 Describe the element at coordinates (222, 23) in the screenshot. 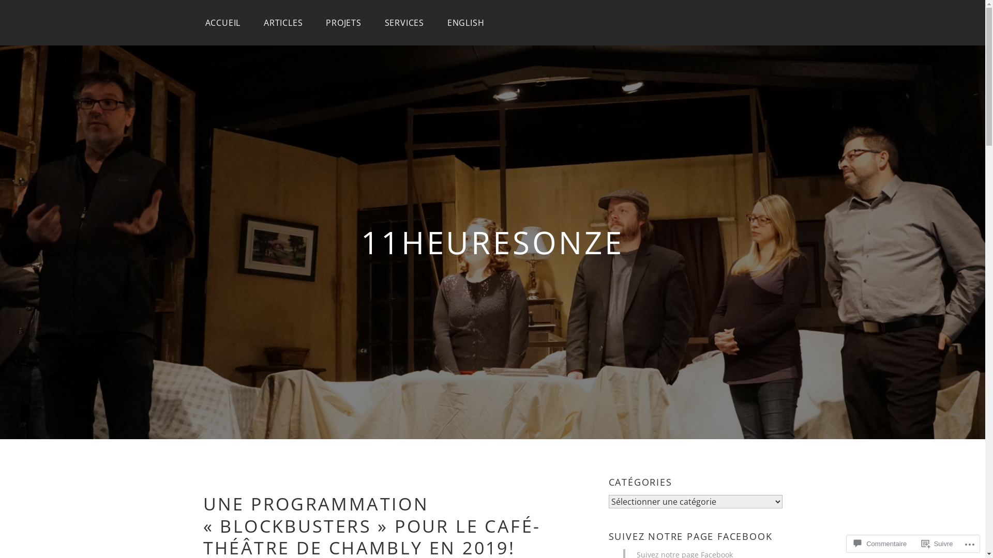

I see `ACCUEIL` at that location.